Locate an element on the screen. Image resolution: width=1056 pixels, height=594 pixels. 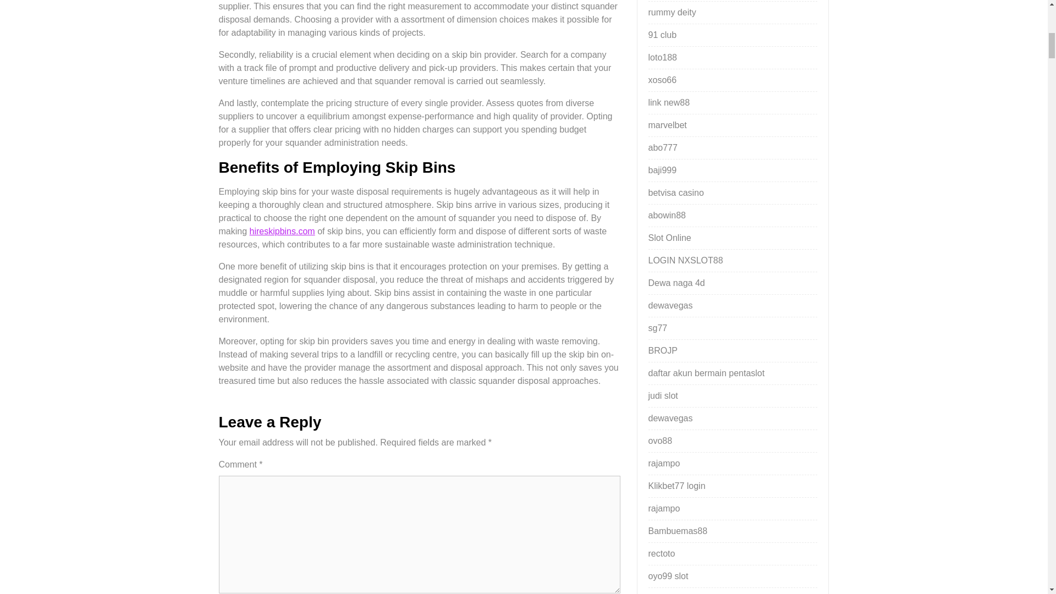
baji999 is located at coordinates (662, 170).